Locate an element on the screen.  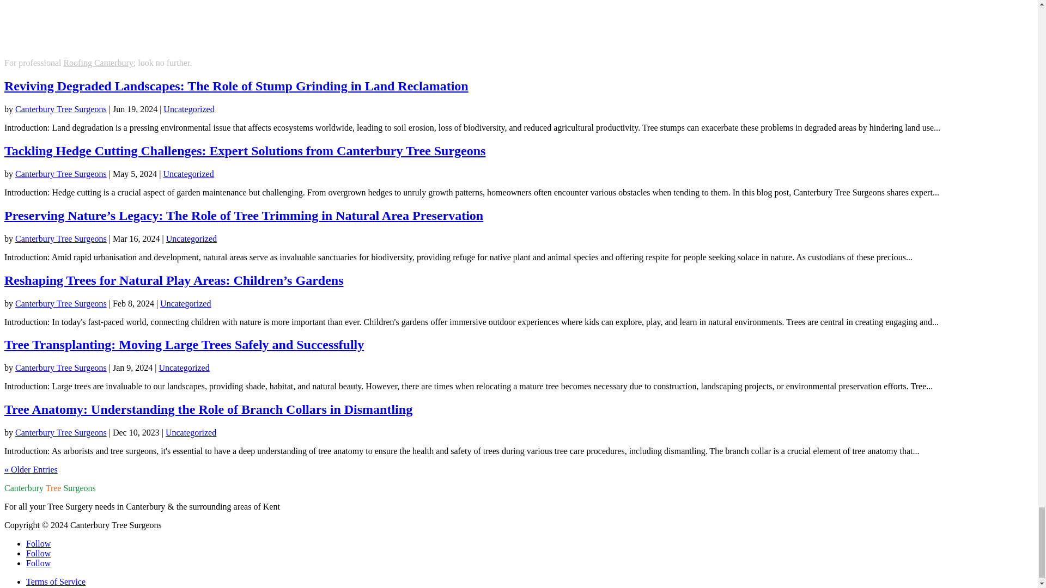
Follow on X is located at coordinates (38, 553).